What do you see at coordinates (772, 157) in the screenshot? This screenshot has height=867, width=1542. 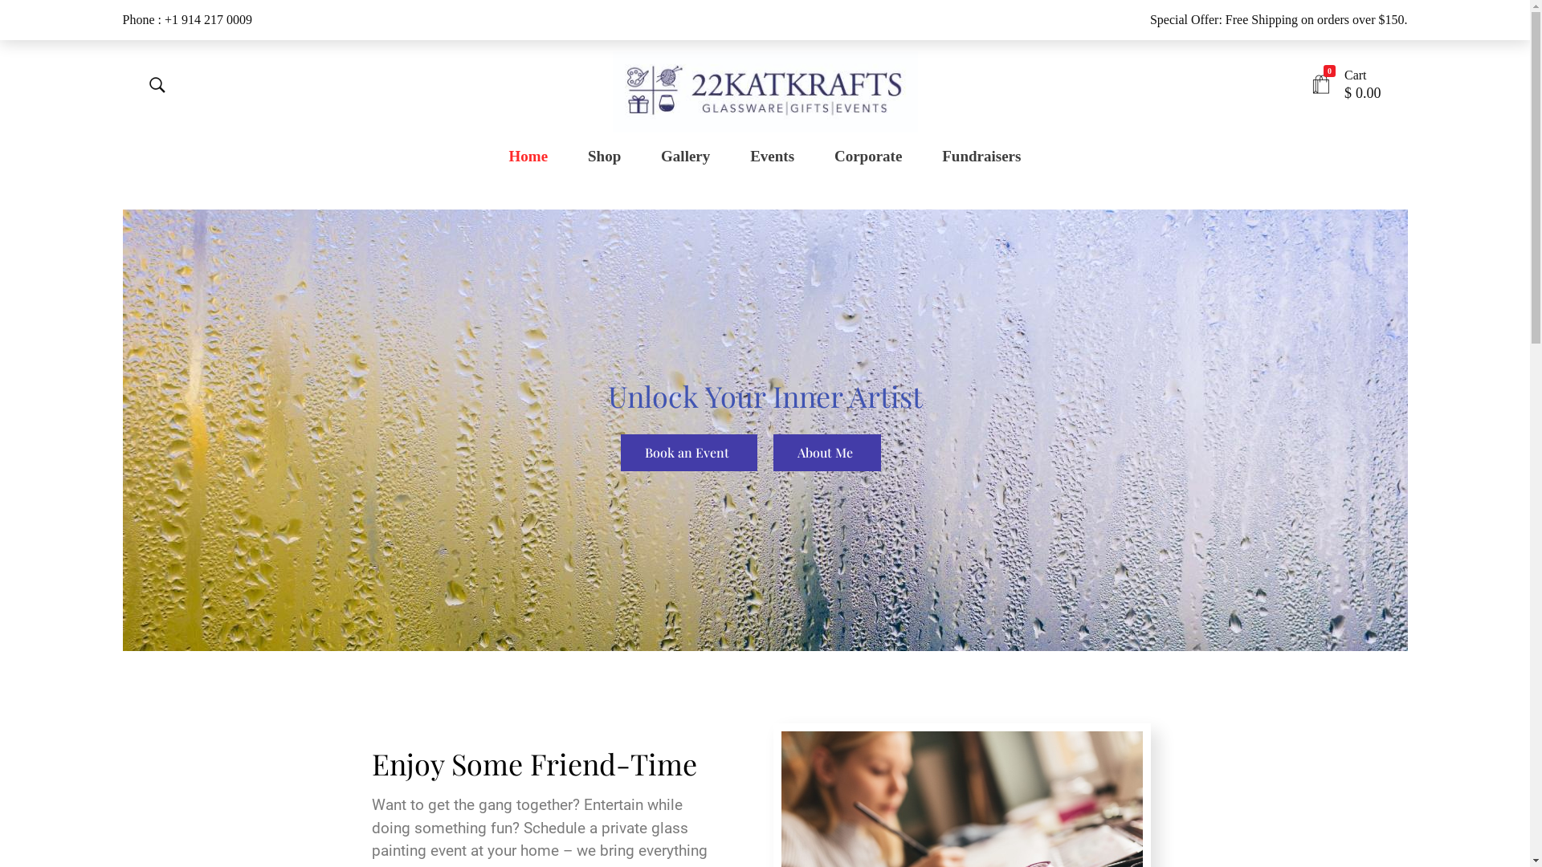 I see `Events` at bounding box center [772, 157].